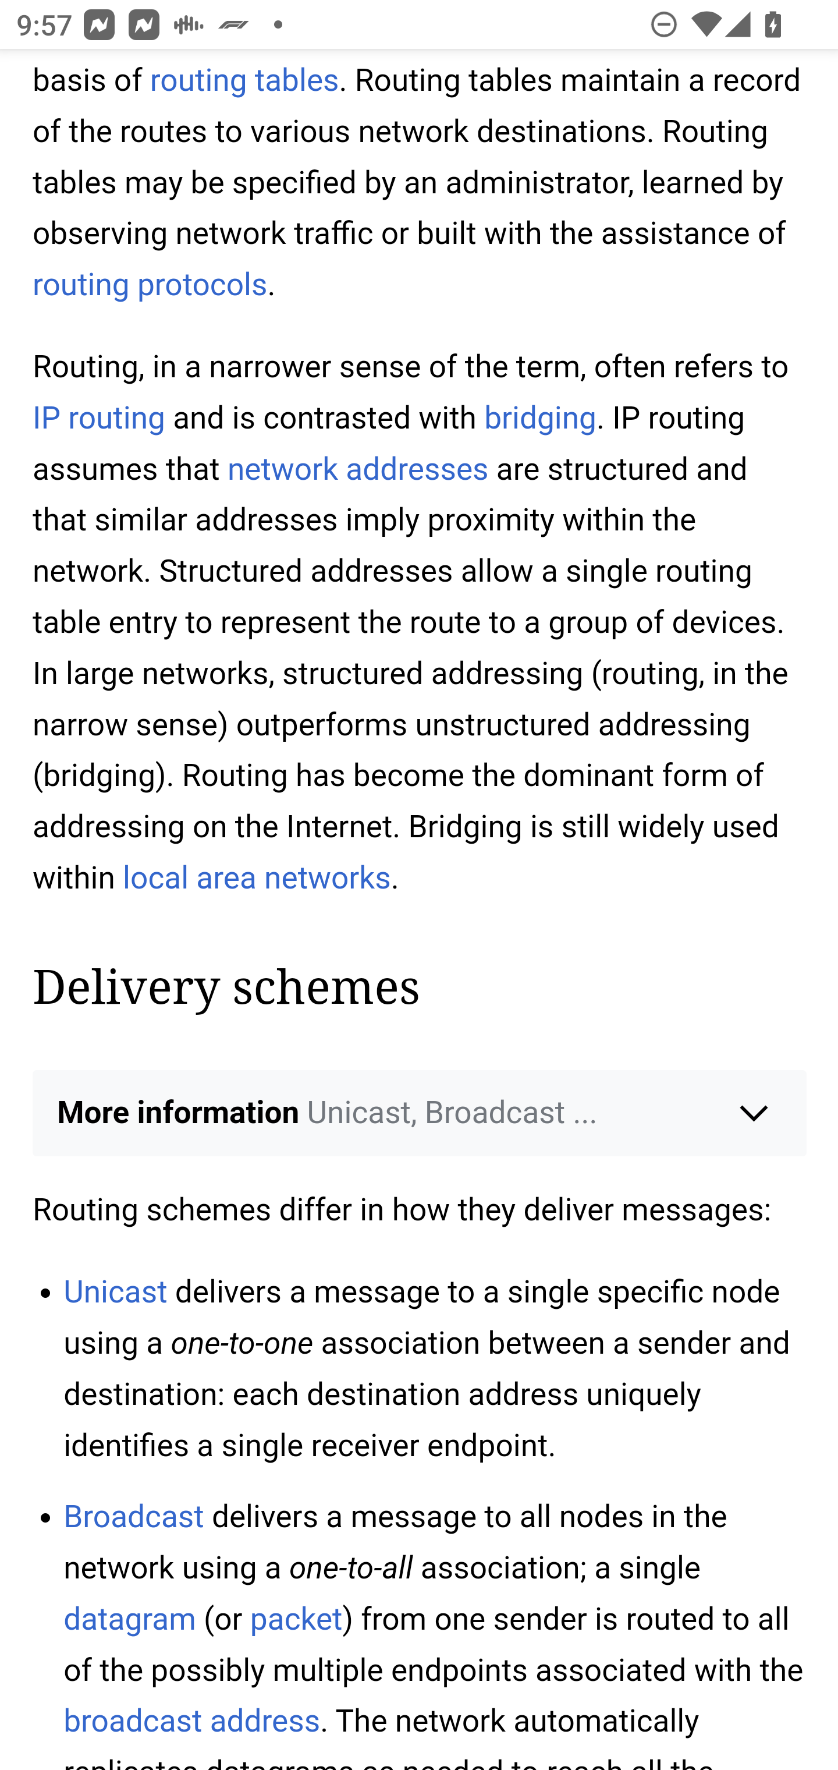  Describe the element at coordinates (357, 469) in the screenshot. I see `network addresses` at that location.